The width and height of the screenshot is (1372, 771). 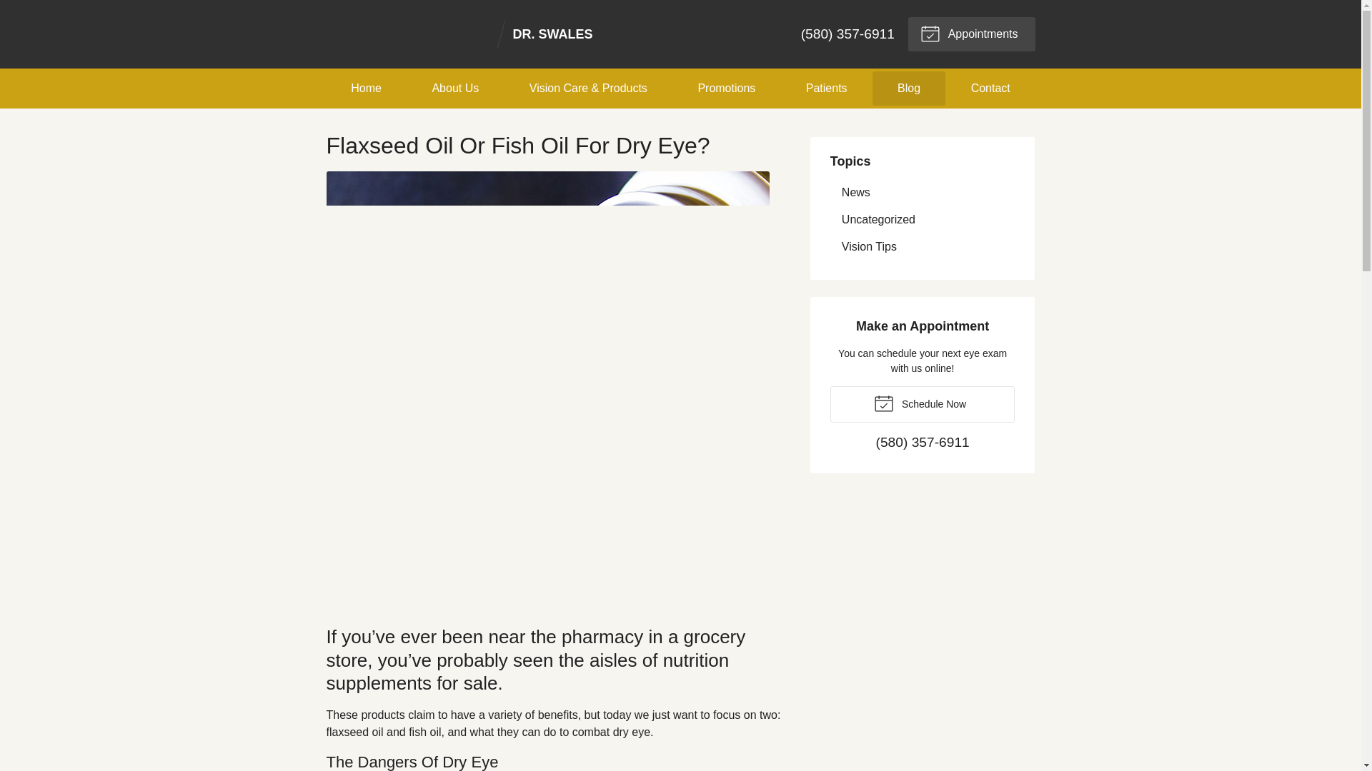 I want to click on Request Appointment, so click(x=971, y=34).